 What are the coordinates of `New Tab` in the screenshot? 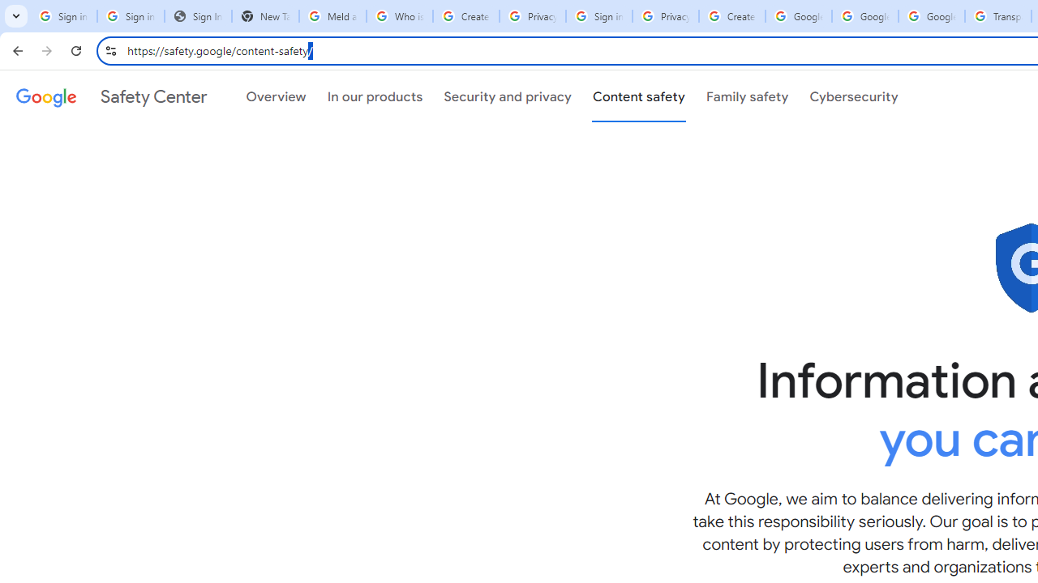 It's located at (264, 16).